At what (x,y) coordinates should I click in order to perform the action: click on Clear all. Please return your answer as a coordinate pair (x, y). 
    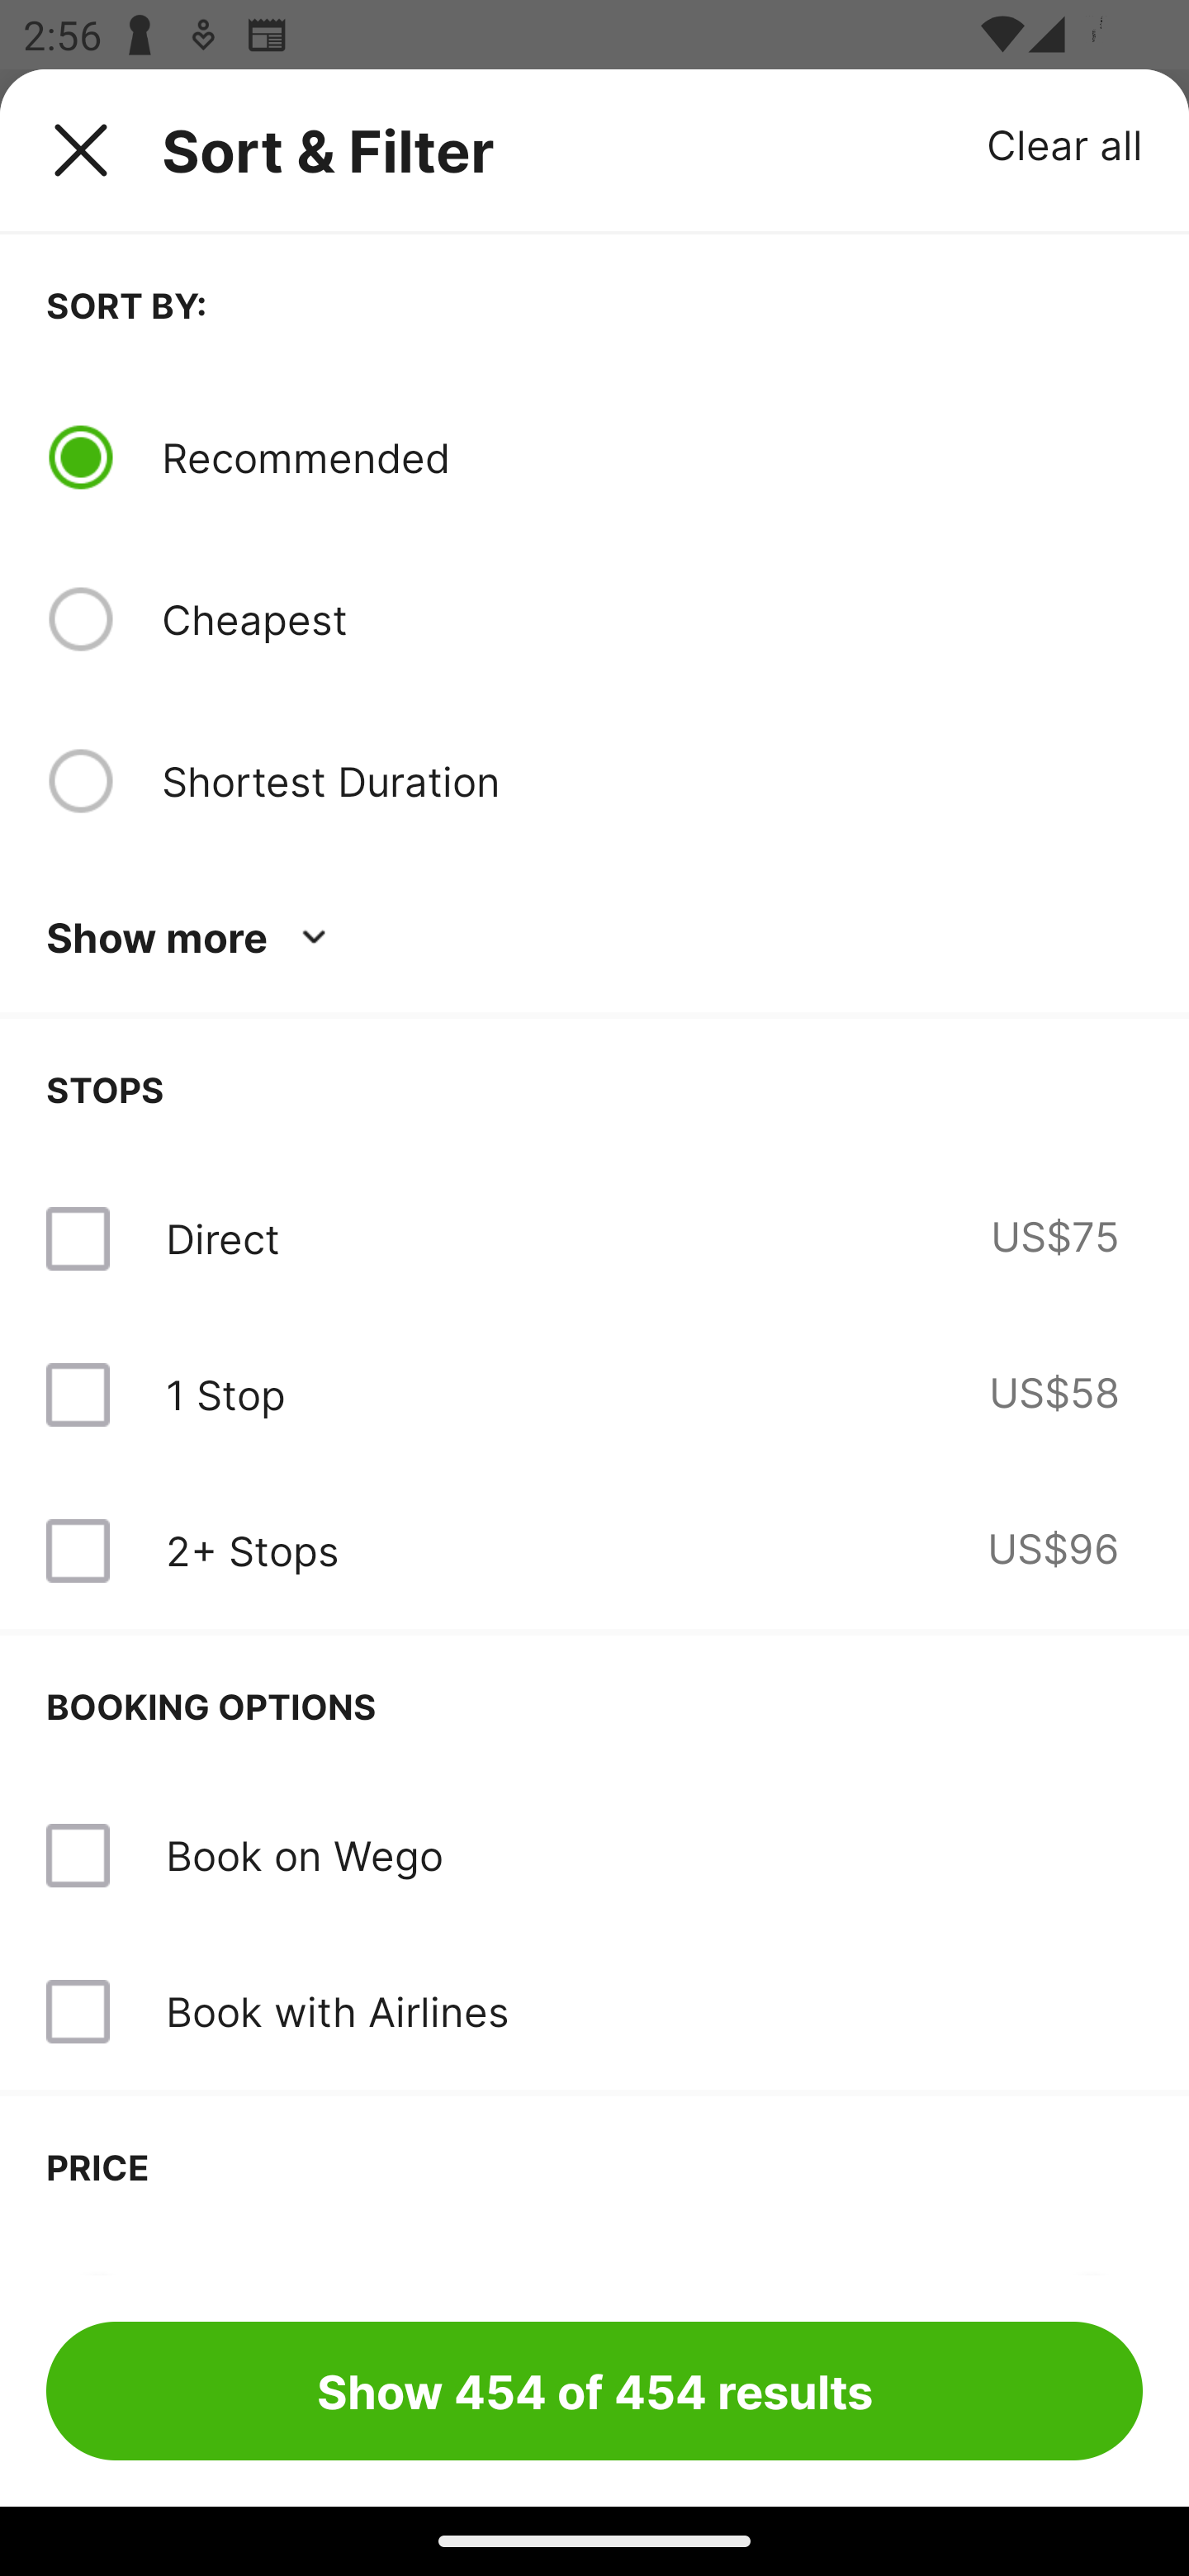
    Looking at the image, I should click on (1065, 144).